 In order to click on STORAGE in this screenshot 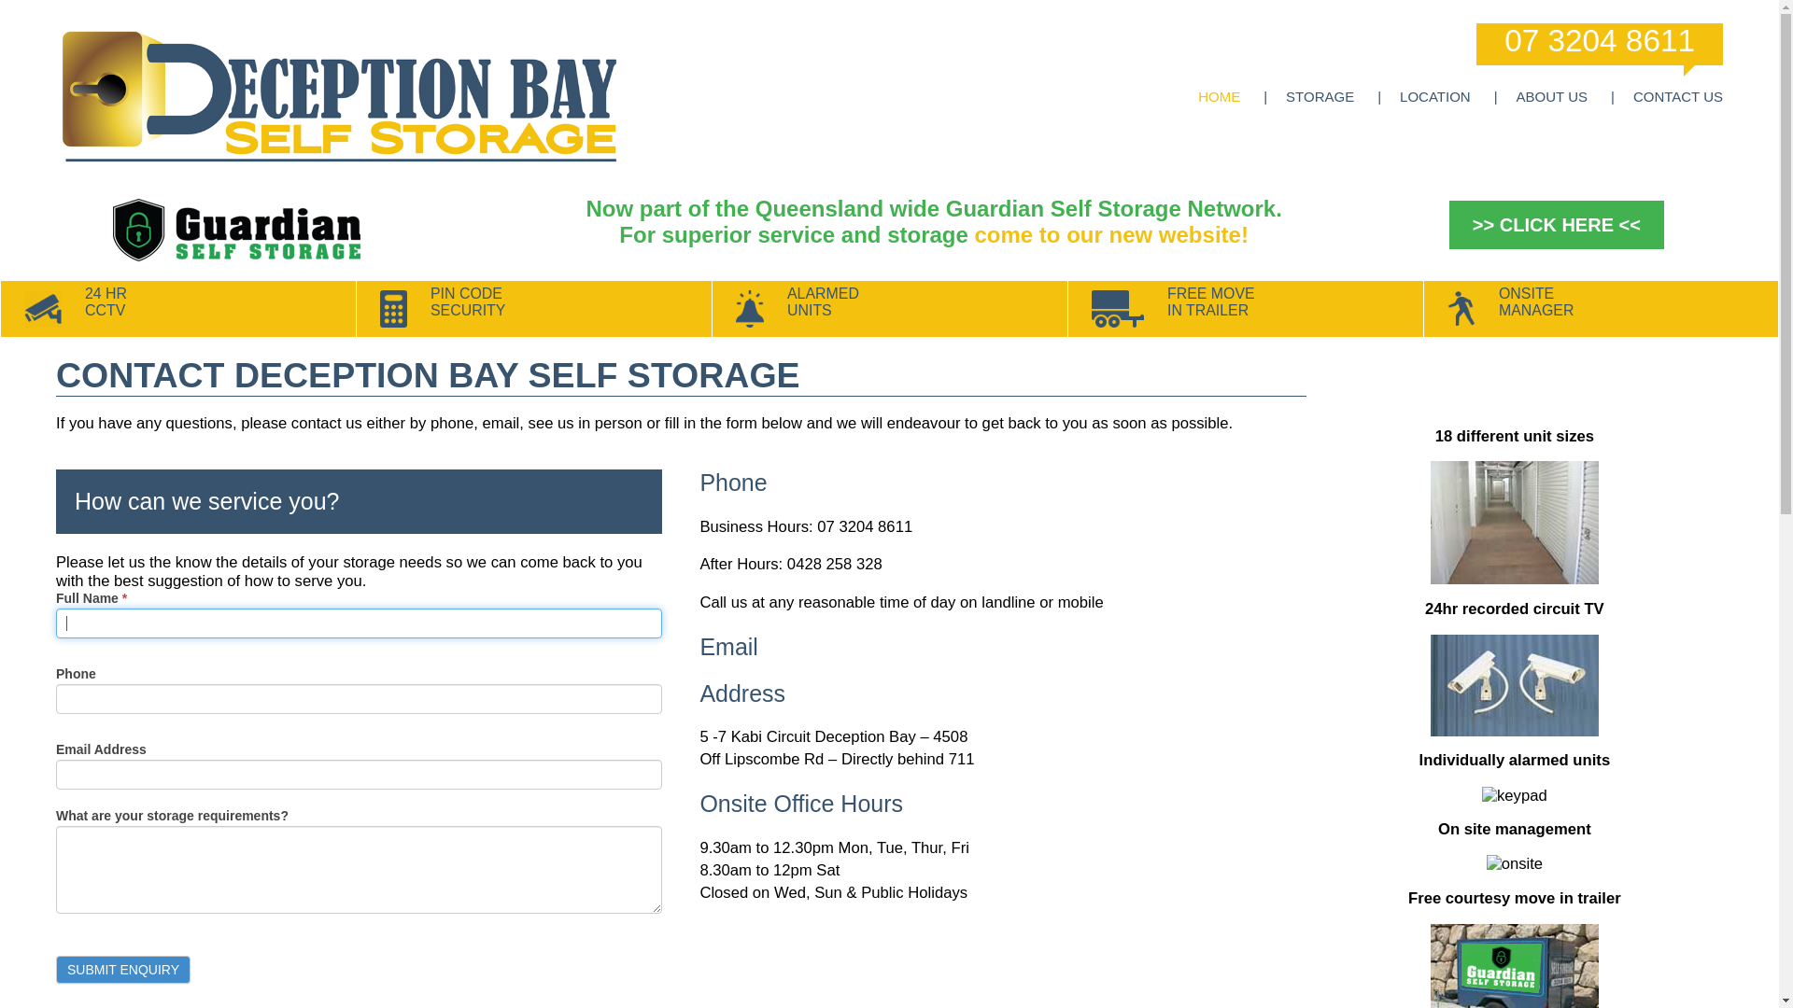, I will do `click(1334, 97)`.